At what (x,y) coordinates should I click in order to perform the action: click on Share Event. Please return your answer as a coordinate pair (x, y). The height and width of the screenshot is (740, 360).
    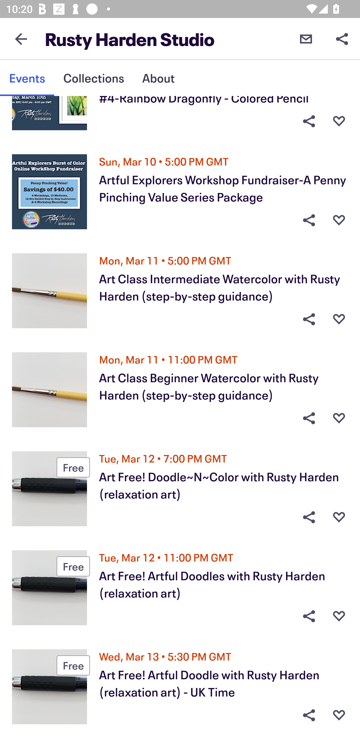
    Looking at the image, I should click on (309, 418).